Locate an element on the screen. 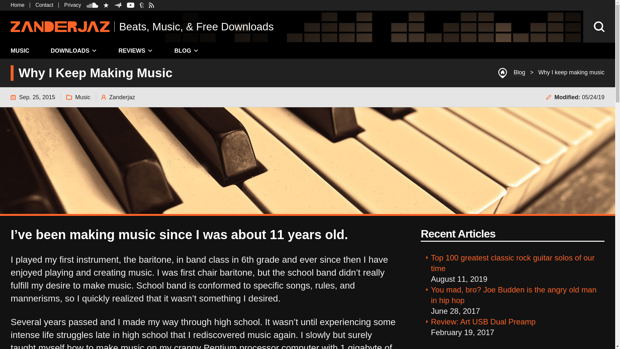 The width and height of the screenshot is (620, 349). Home is located at coordinates (17, 5).